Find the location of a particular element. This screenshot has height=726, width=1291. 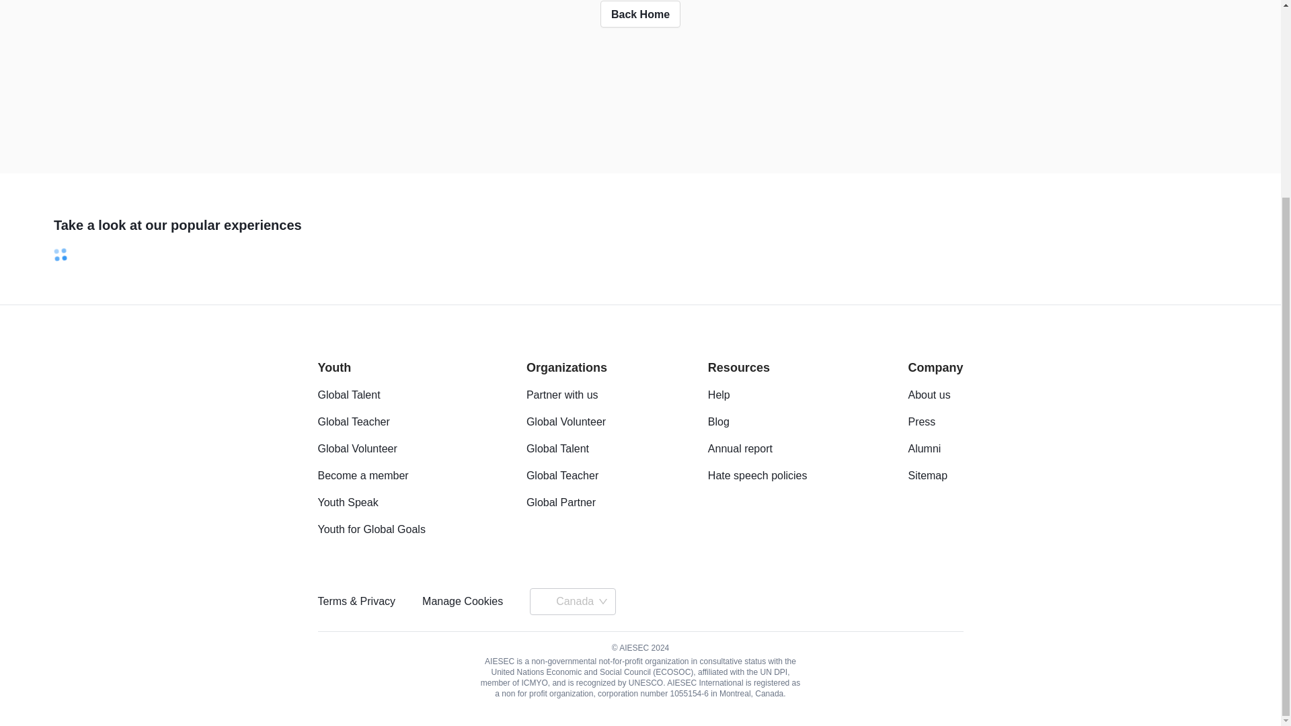

Press is located at coordinates (921, 421).